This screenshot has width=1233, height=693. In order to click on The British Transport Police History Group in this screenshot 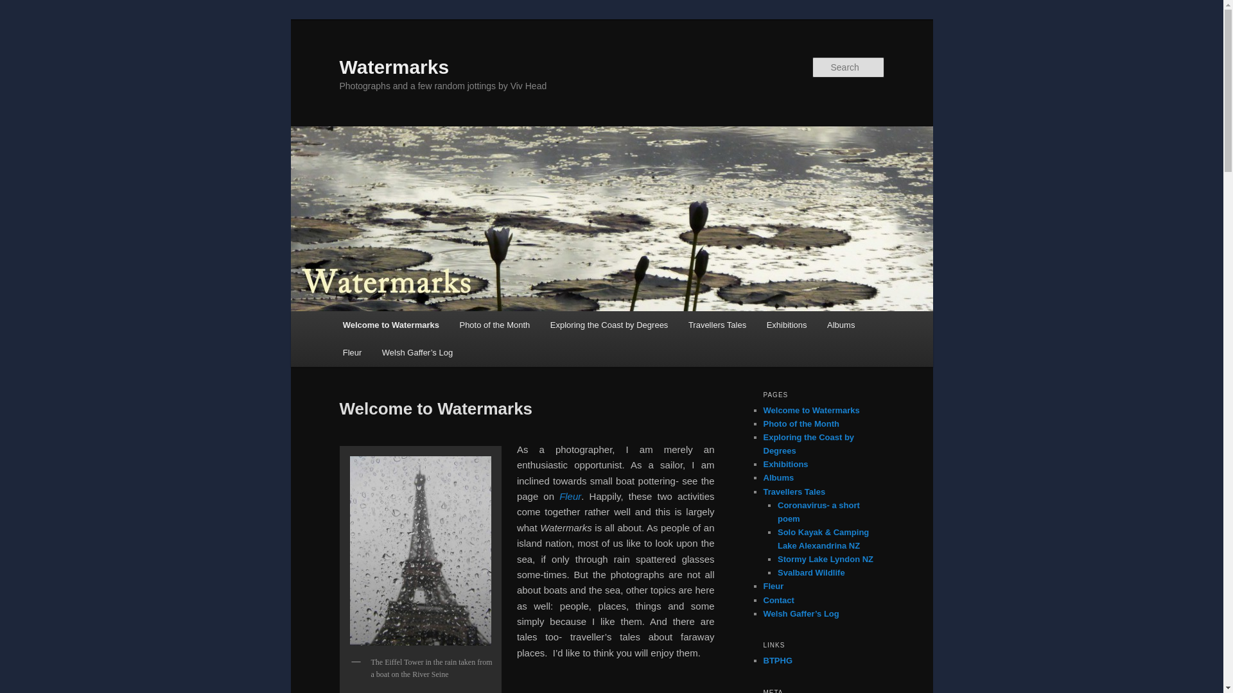, I will do `click(778, 660)`.